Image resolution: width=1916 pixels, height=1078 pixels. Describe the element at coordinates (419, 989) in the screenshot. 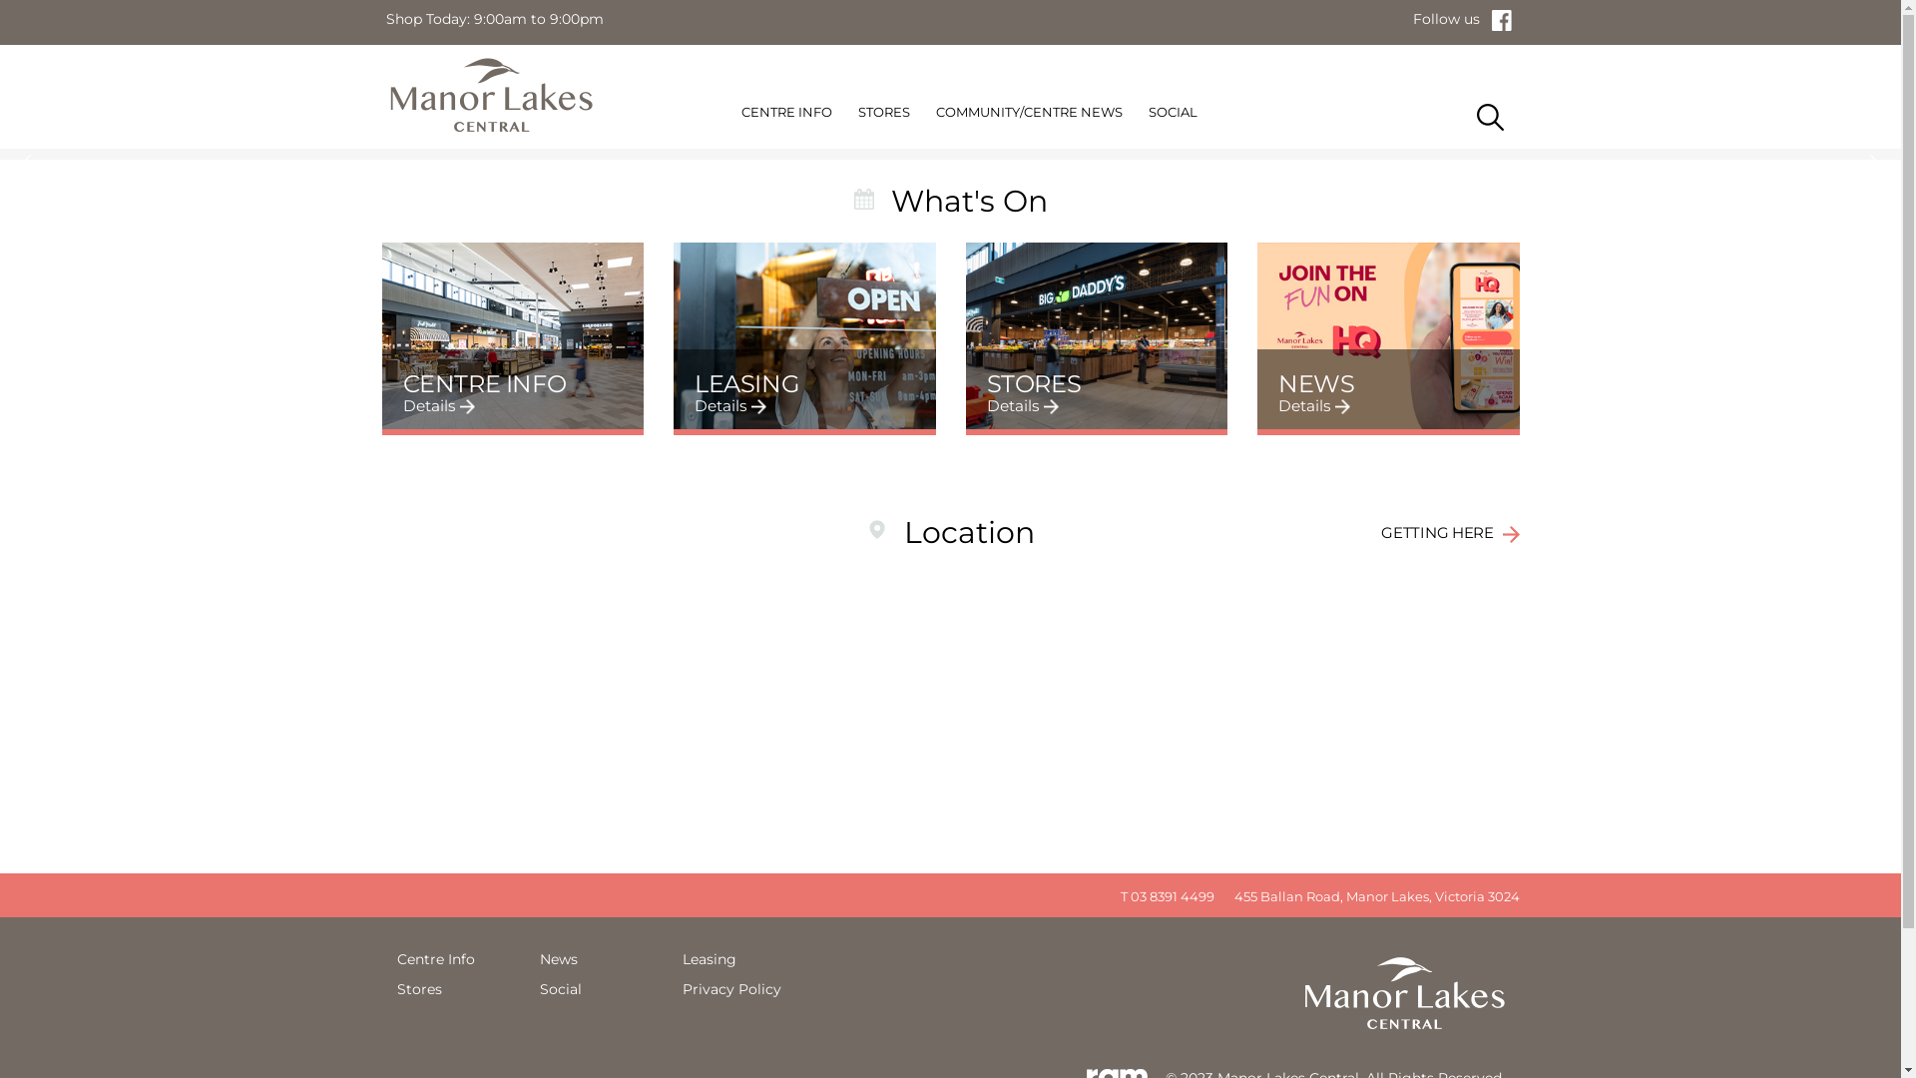

I see `Stores` at that location.